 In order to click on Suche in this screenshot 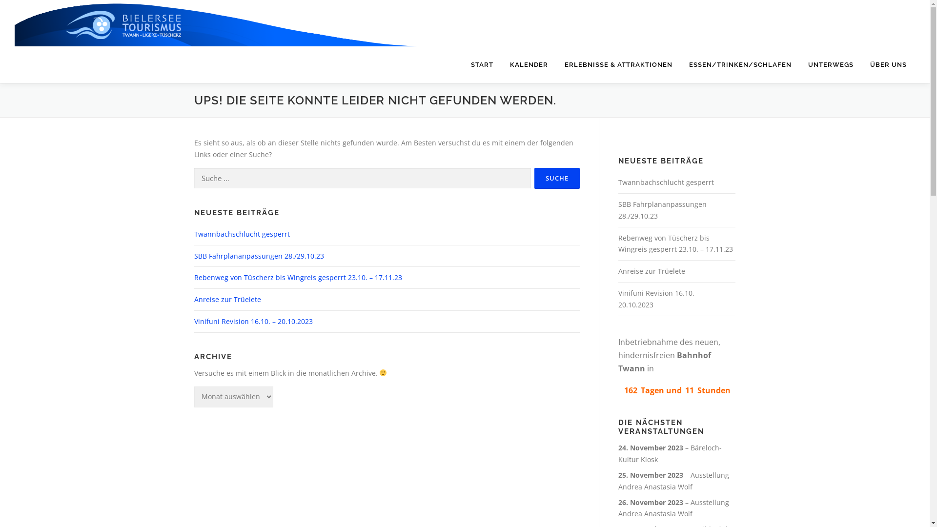, I will do `click(556, 179)`.